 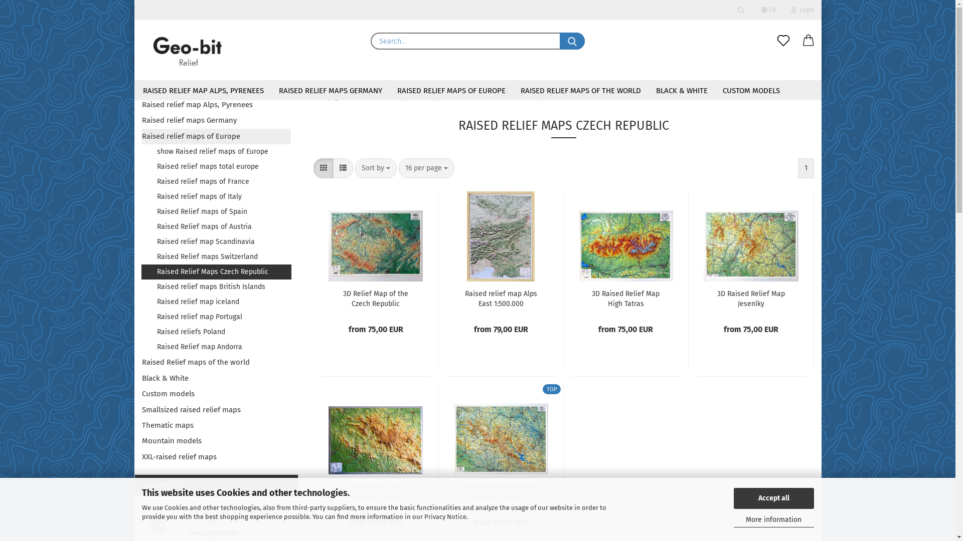 I want to click on Raised relief map Portugal, so click(x=216, y=317).